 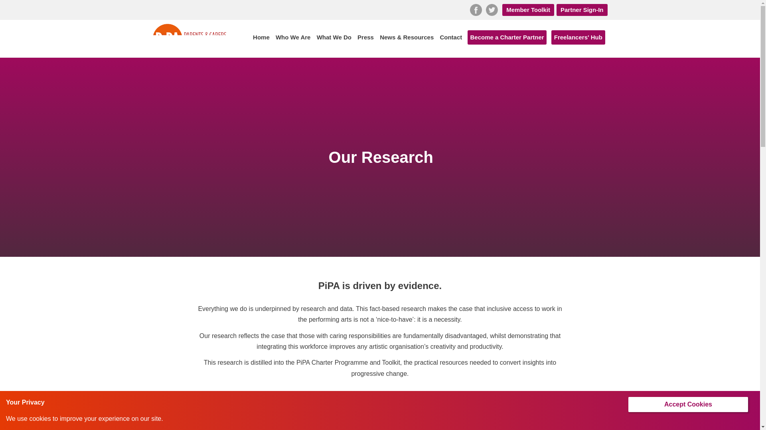 What do you see at coordinates (476, 10) in the screenshot?
I see `Follow us on Facebook` at bounding box center [476, 10].